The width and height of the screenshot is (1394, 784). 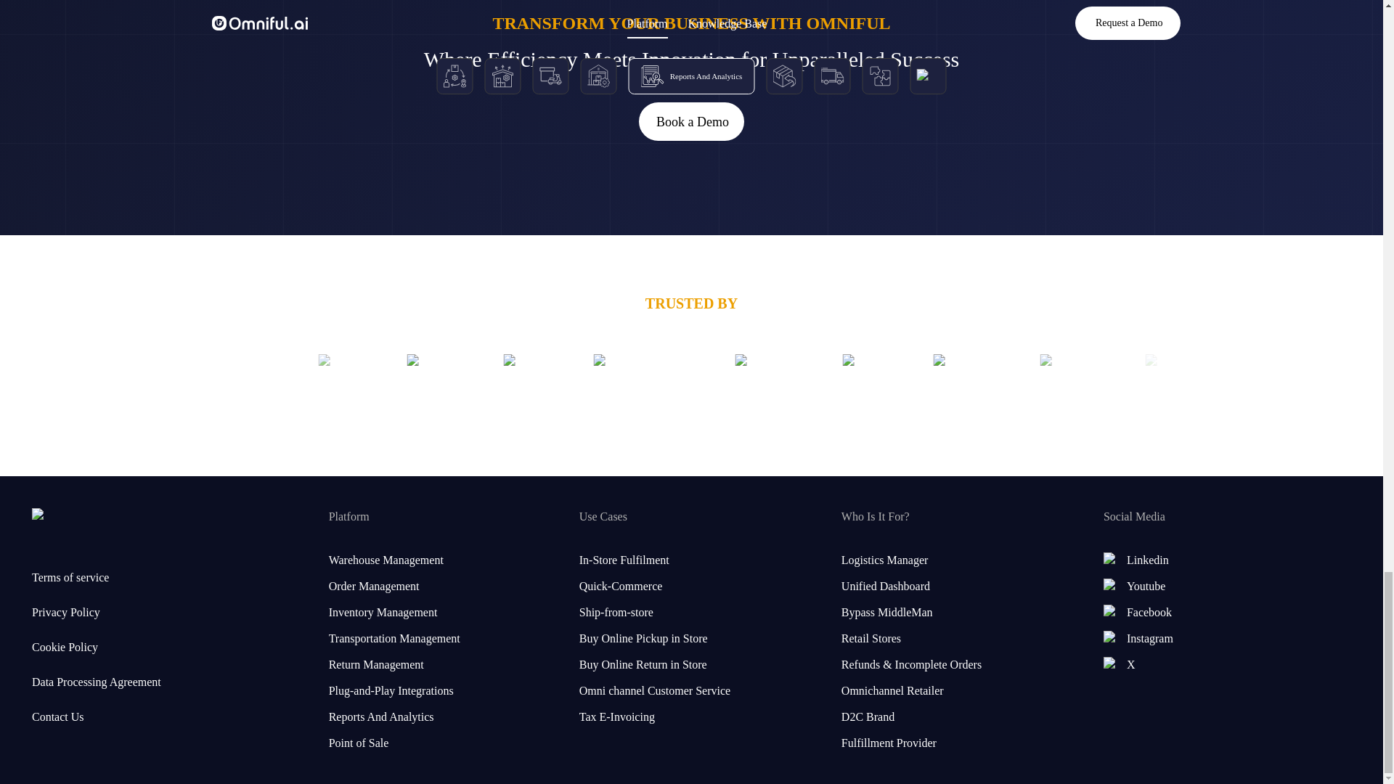 What do you see at coordinates (97, 578) in the screenshot?
I see `Terms of service` at bounding box center [97, 578].